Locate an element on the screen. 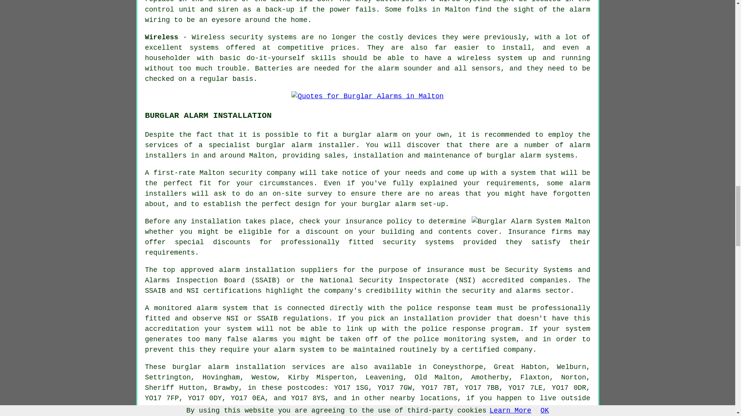  alarm is located at coordinates (218, 367).